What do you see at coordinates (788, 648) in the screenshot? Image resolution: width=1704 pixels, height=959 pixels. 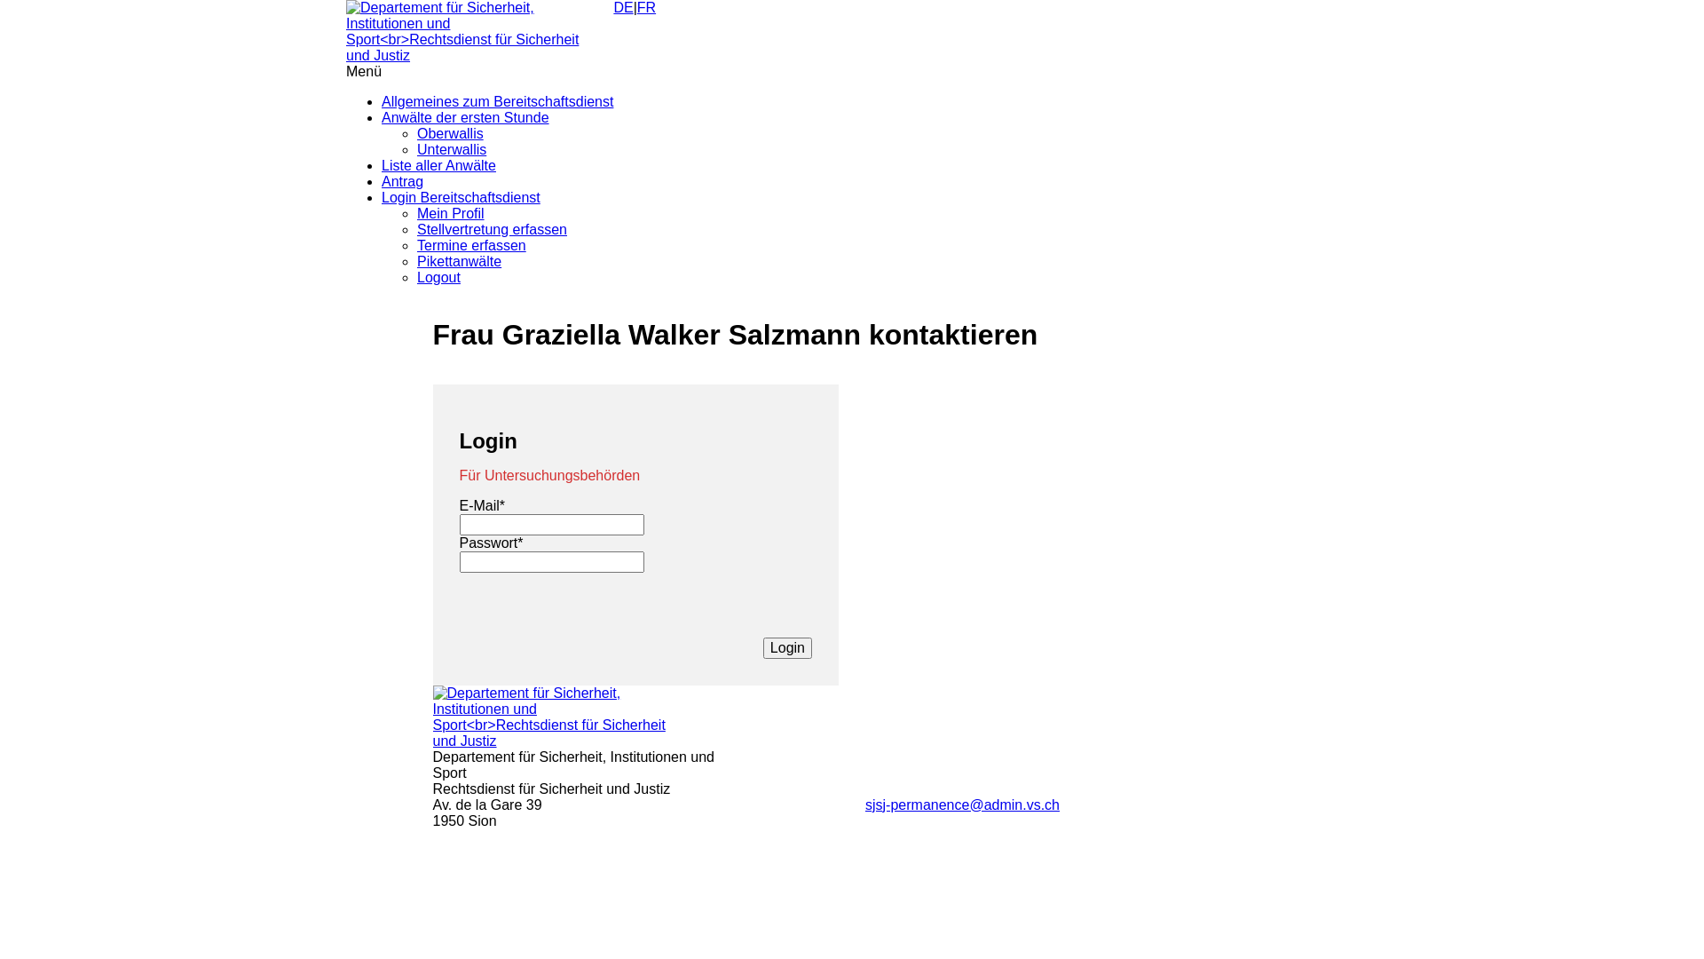 I see `Login` at bounding box center [788, 648].